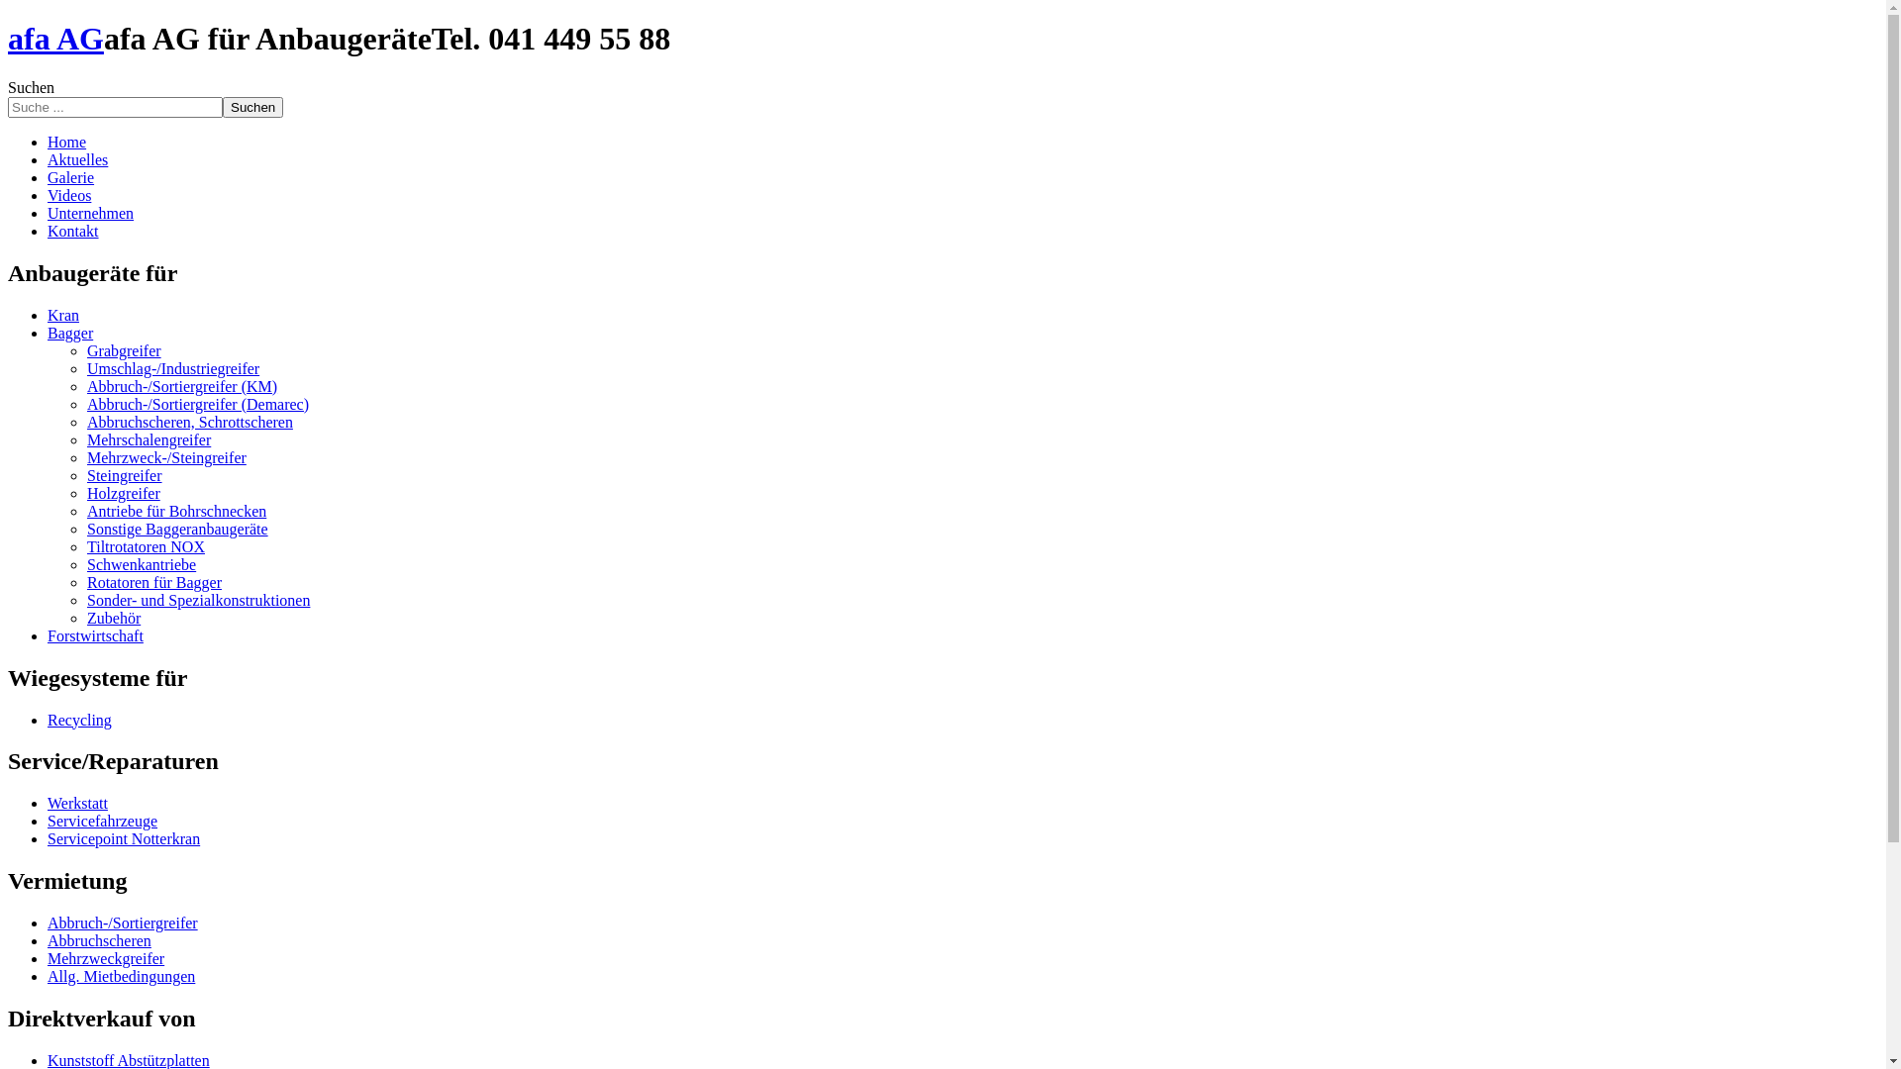 The width and height of the screenshot is (1901, 1069). What do you see at coordinates (106, 958) in the screenshot?
I see `Mehrzweckgreifer` at bounding box center [106, 958].